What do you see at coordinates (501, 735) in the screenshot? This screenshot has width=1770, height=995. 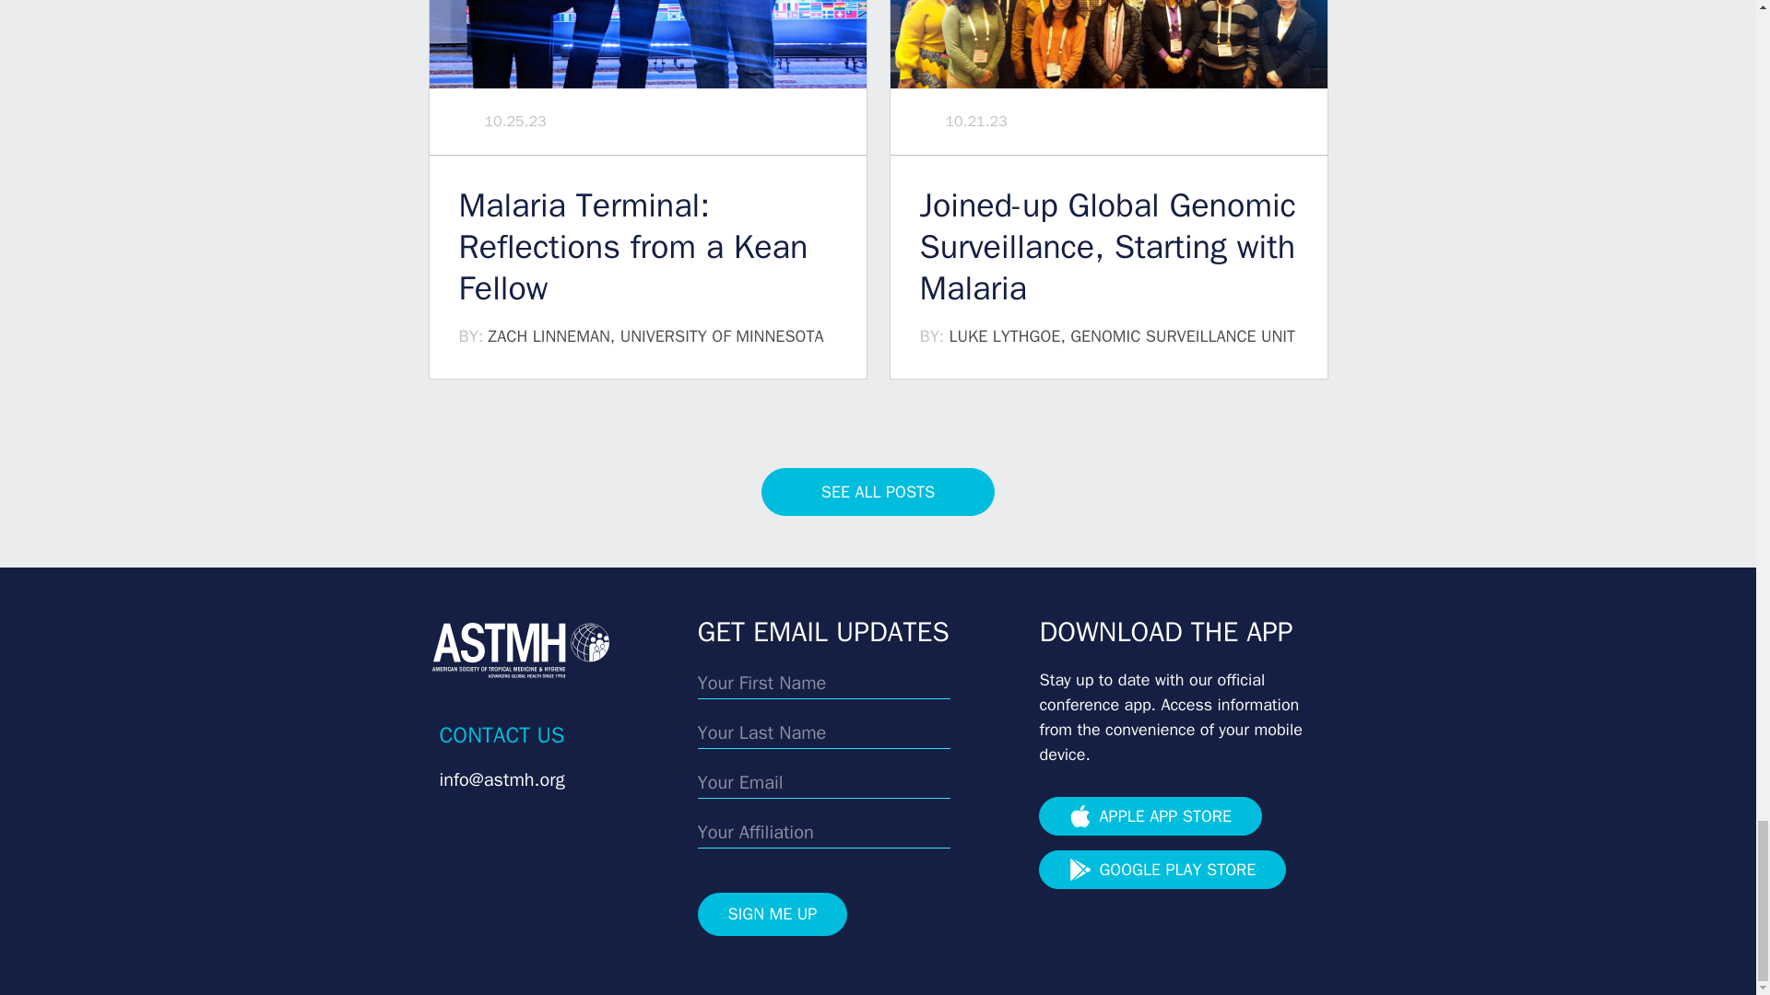 I see `CONTACT US` at bounding box center [501, 735].